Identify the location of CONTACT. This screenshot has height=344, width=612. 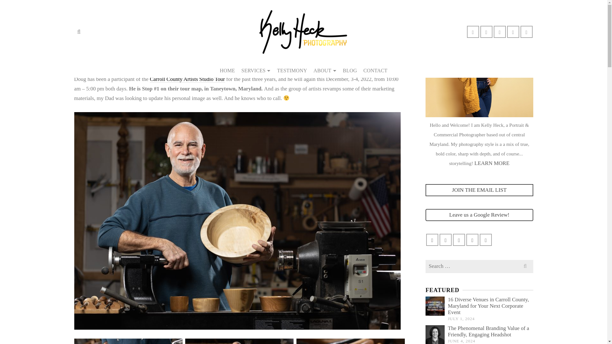
(375, 71).